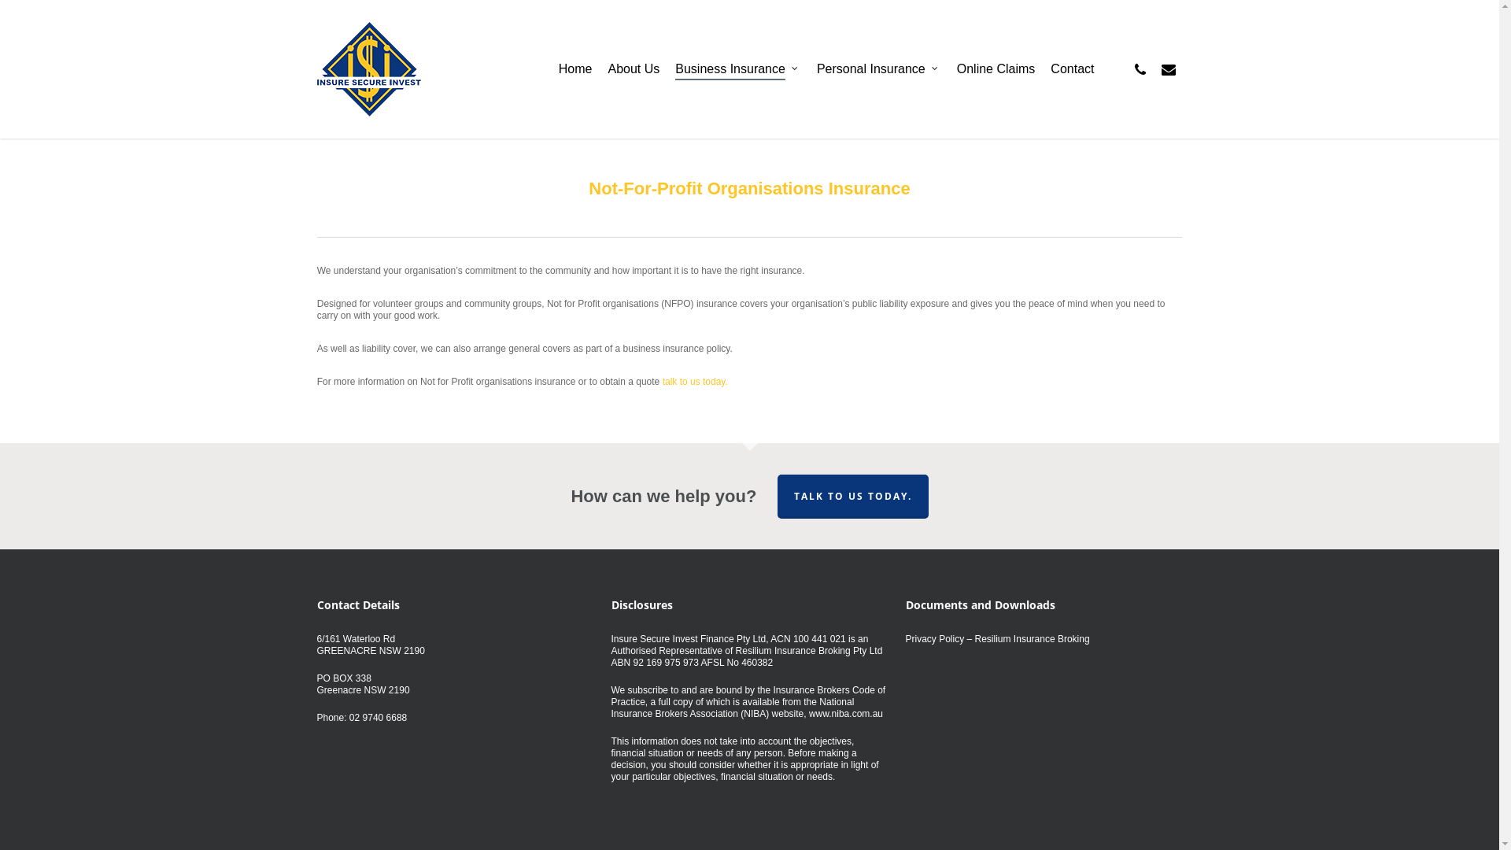  Describe the element at coordinates (576, 69) in the screenshot. I see `Home` at that location.